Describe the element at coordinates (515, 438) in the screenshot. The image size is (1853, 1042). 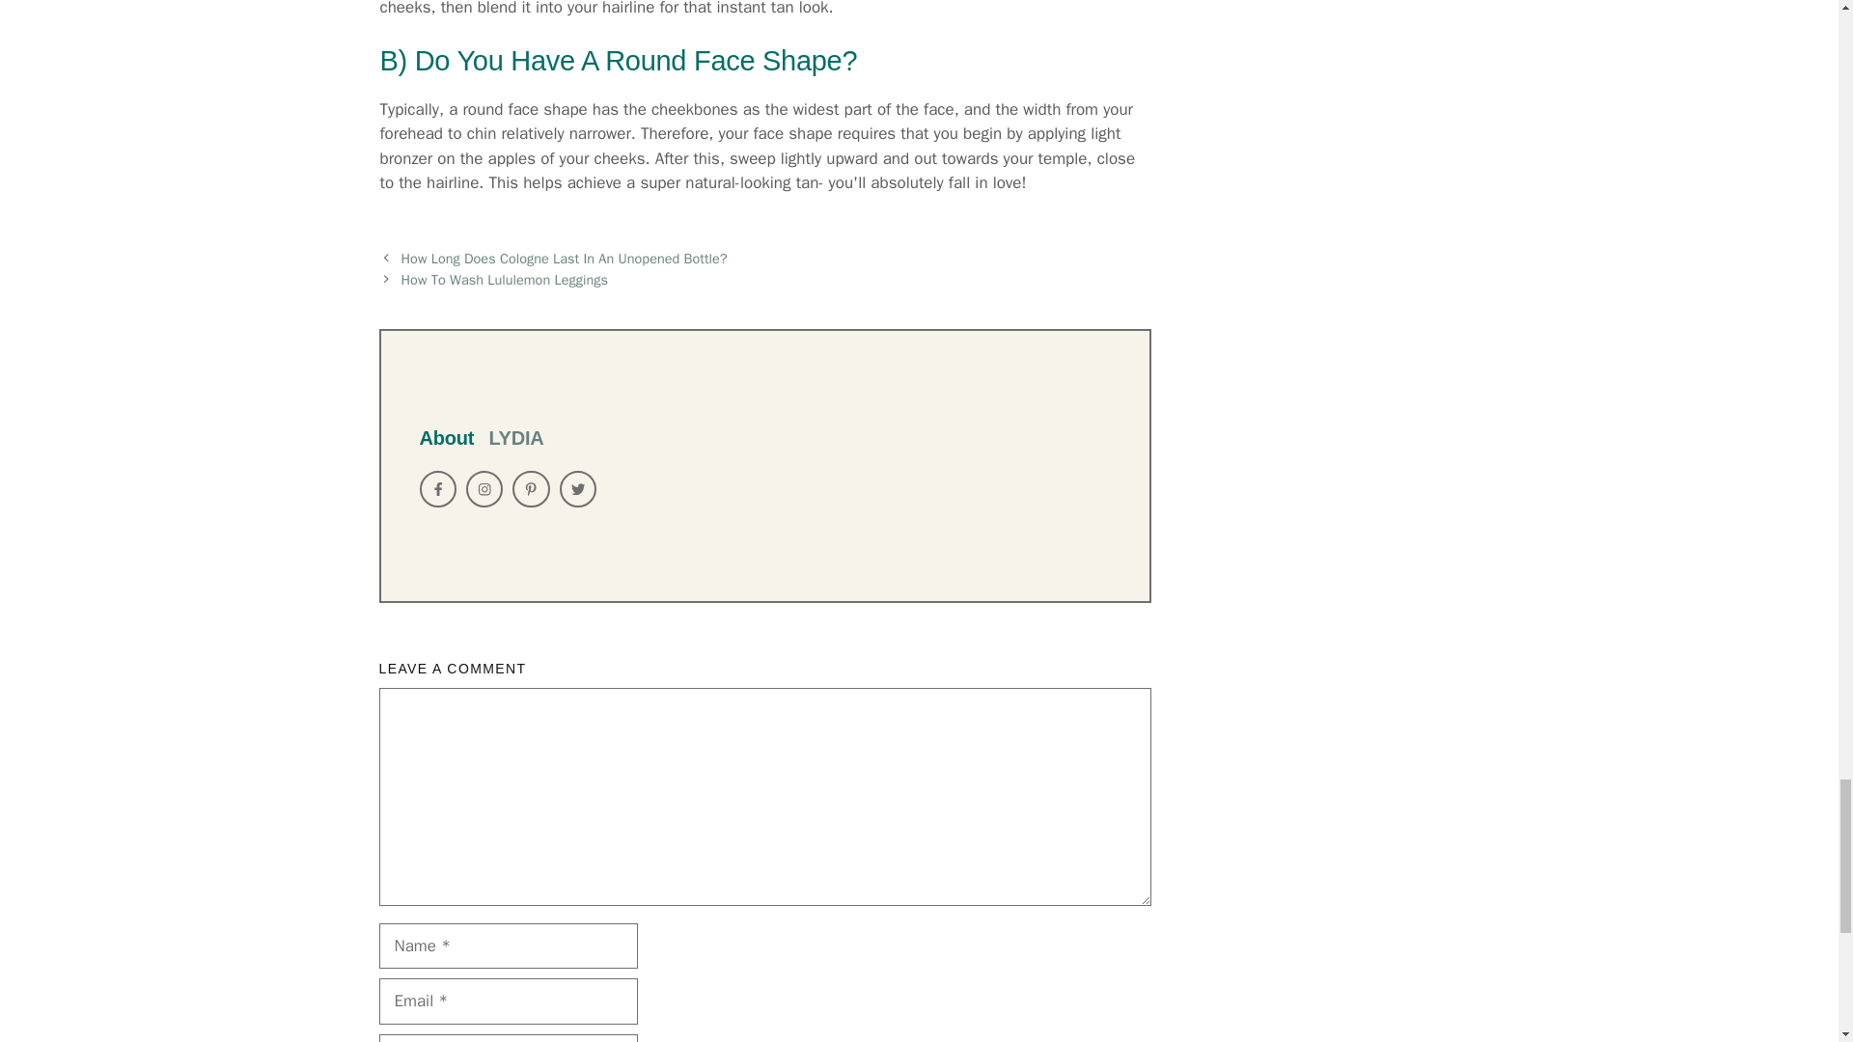
I see `LYDIA` at that location.